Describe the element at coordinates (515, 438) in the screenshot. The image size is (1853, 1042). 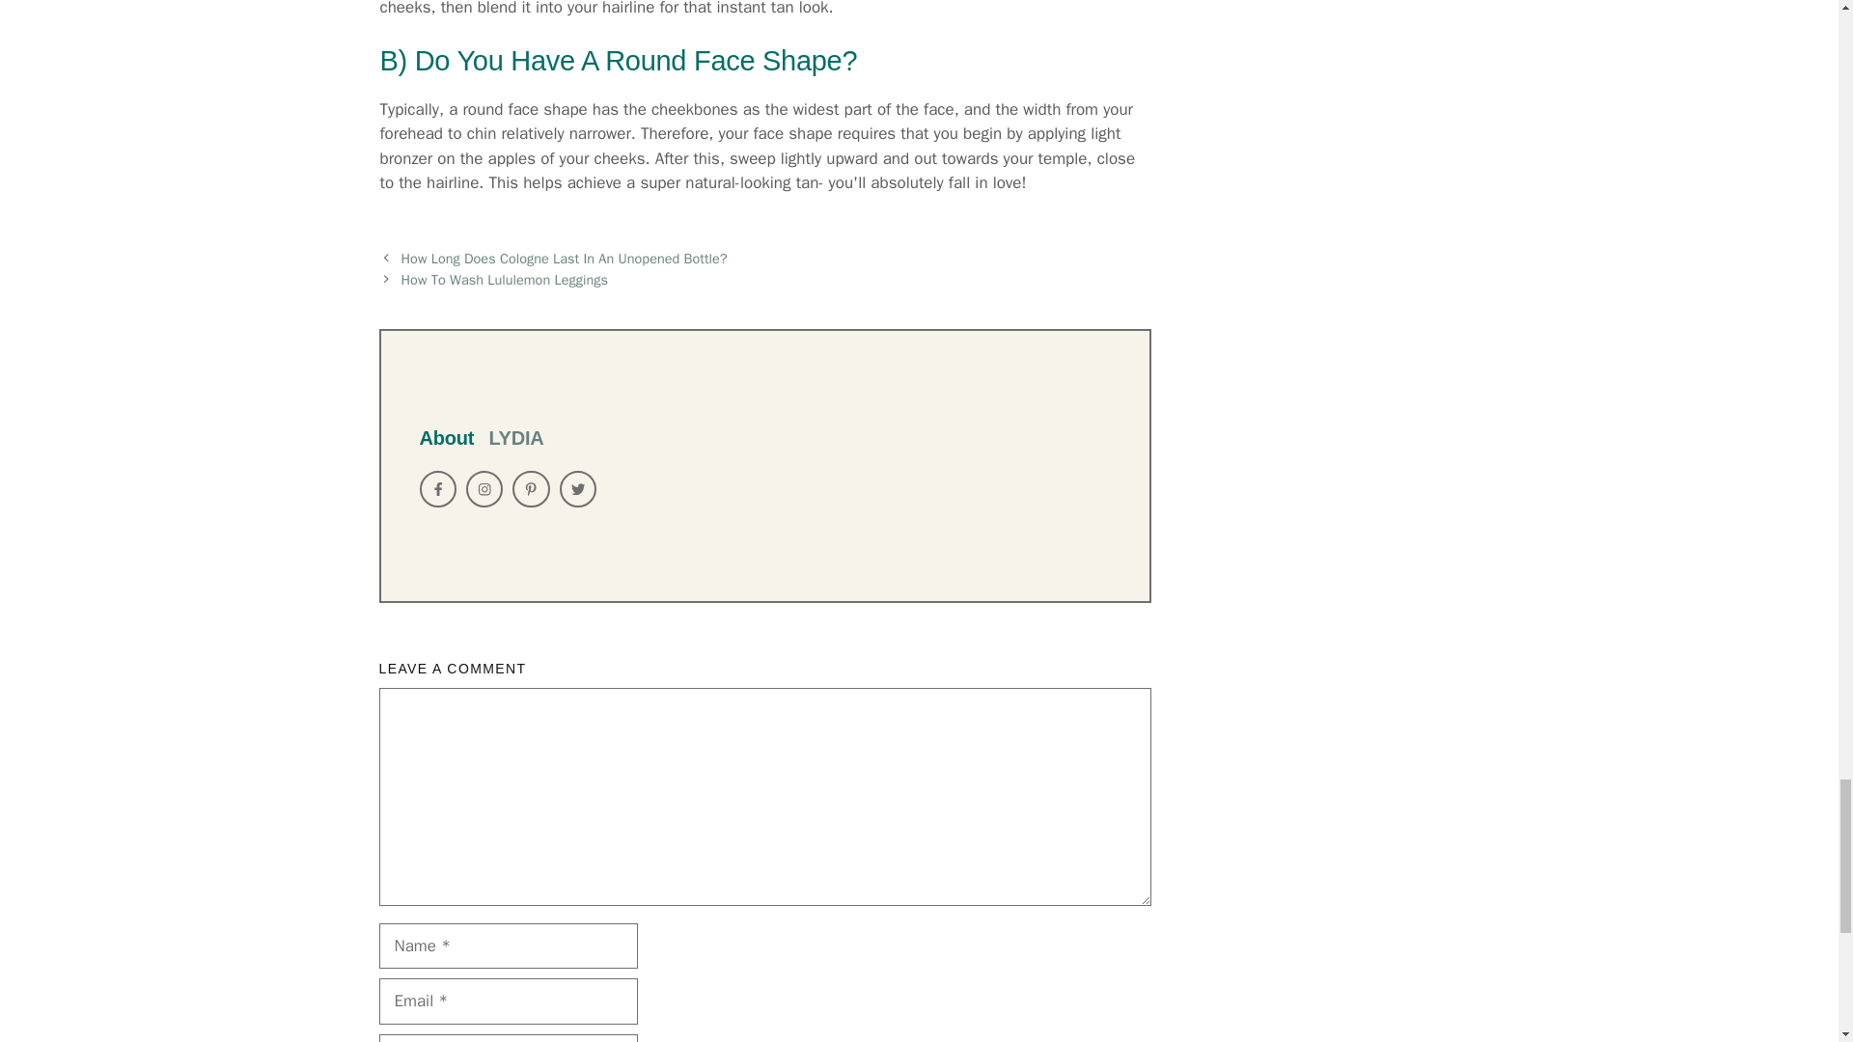
I see `LYDIA` at that location.